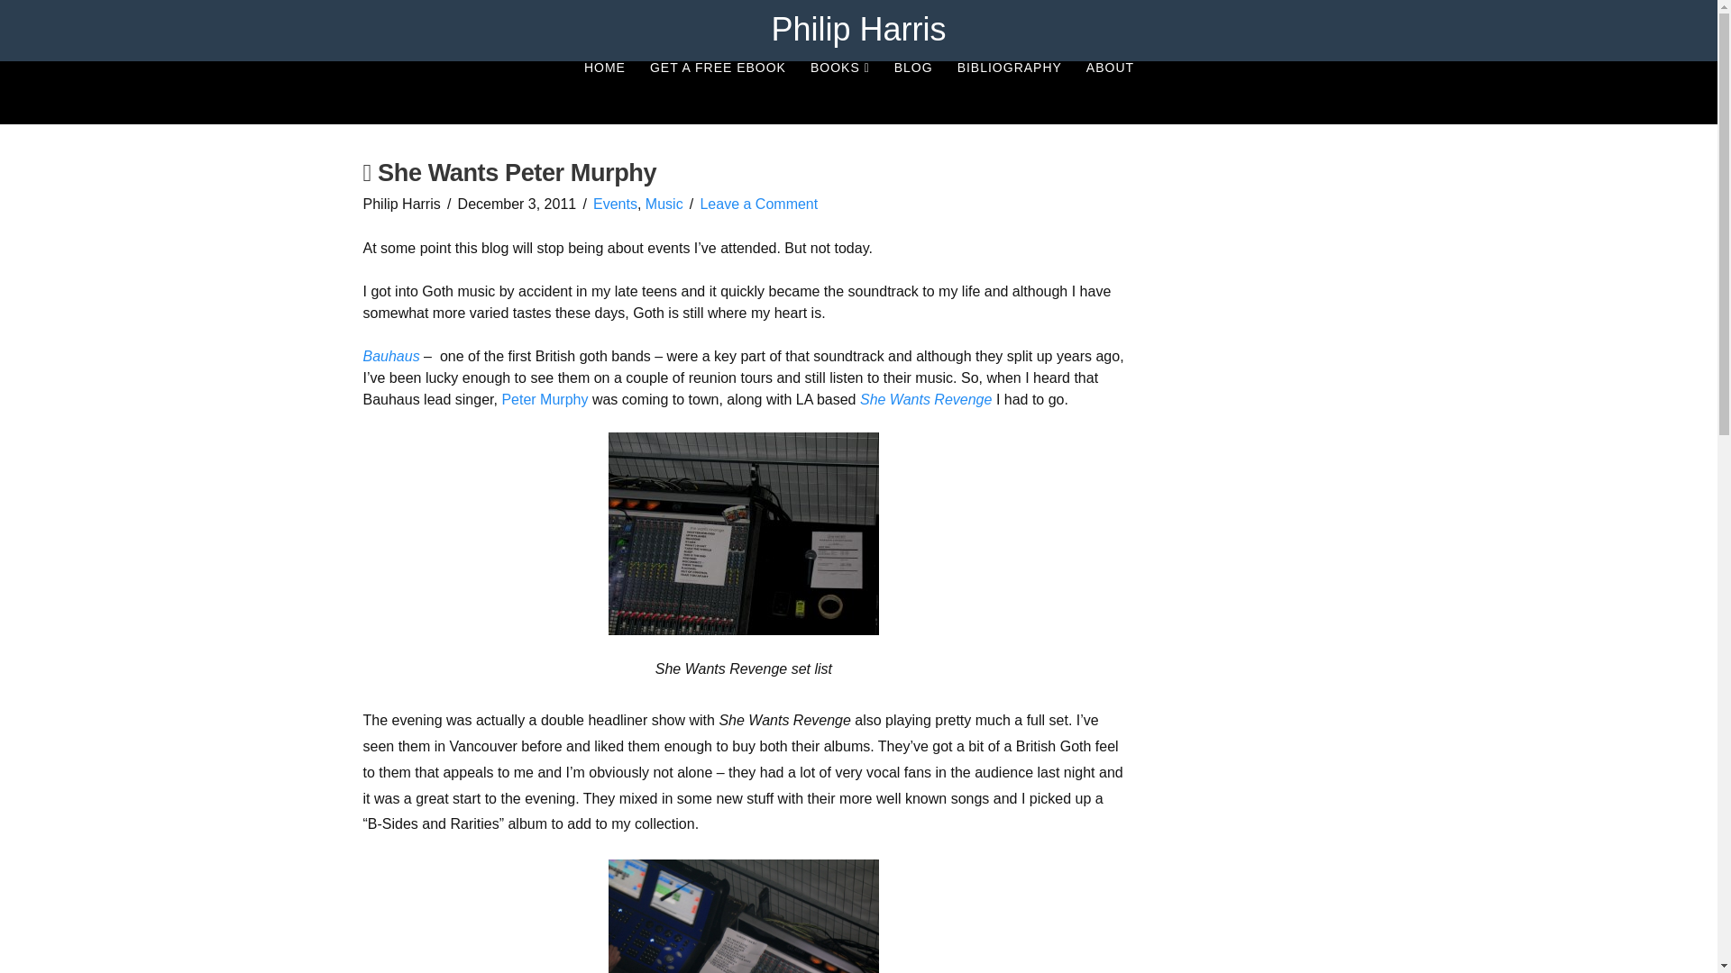 The width and height of the screenshot is (1731, 973). Describe the element at coordinates (744, 533) in the screenshot. I see `shewantssetlist` at that location.